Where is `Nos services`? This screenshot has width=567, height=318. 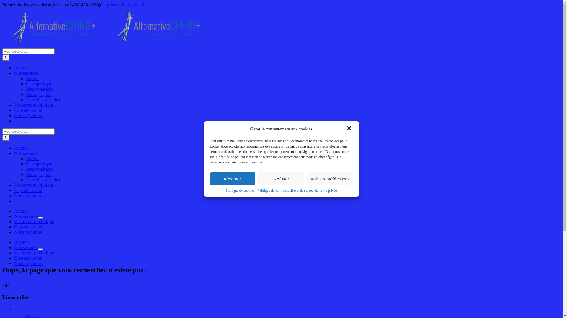
Nos services is located at coordinates (26, 216).